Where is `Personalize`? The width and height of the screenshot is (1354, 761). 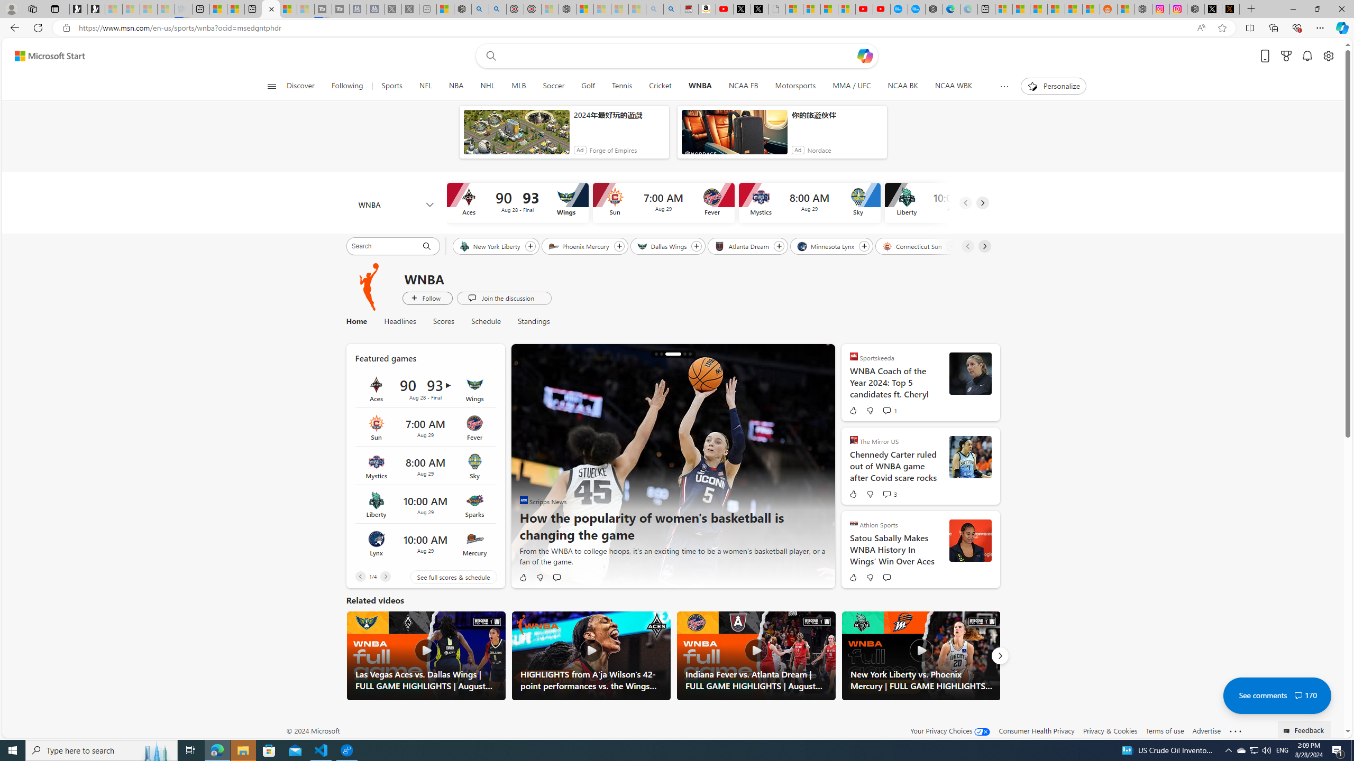
Personalize is located at coordinates (1054, 86).